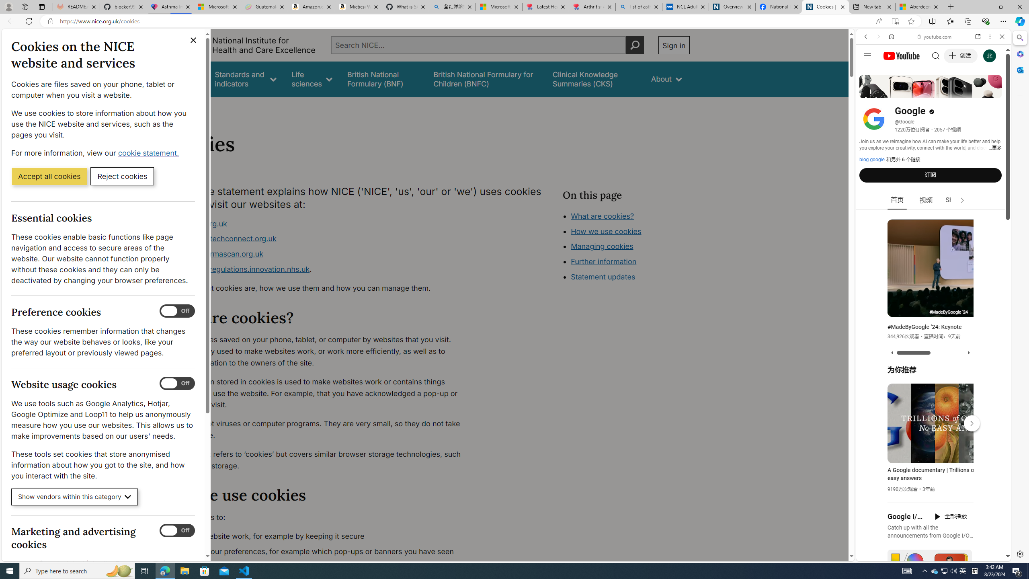 The width and height of the screenshot is (1029, 579). What do you see at coordinates (962, 200) in the screenshot?
I see `AutomationID: right` at bounding box center [962, 200].